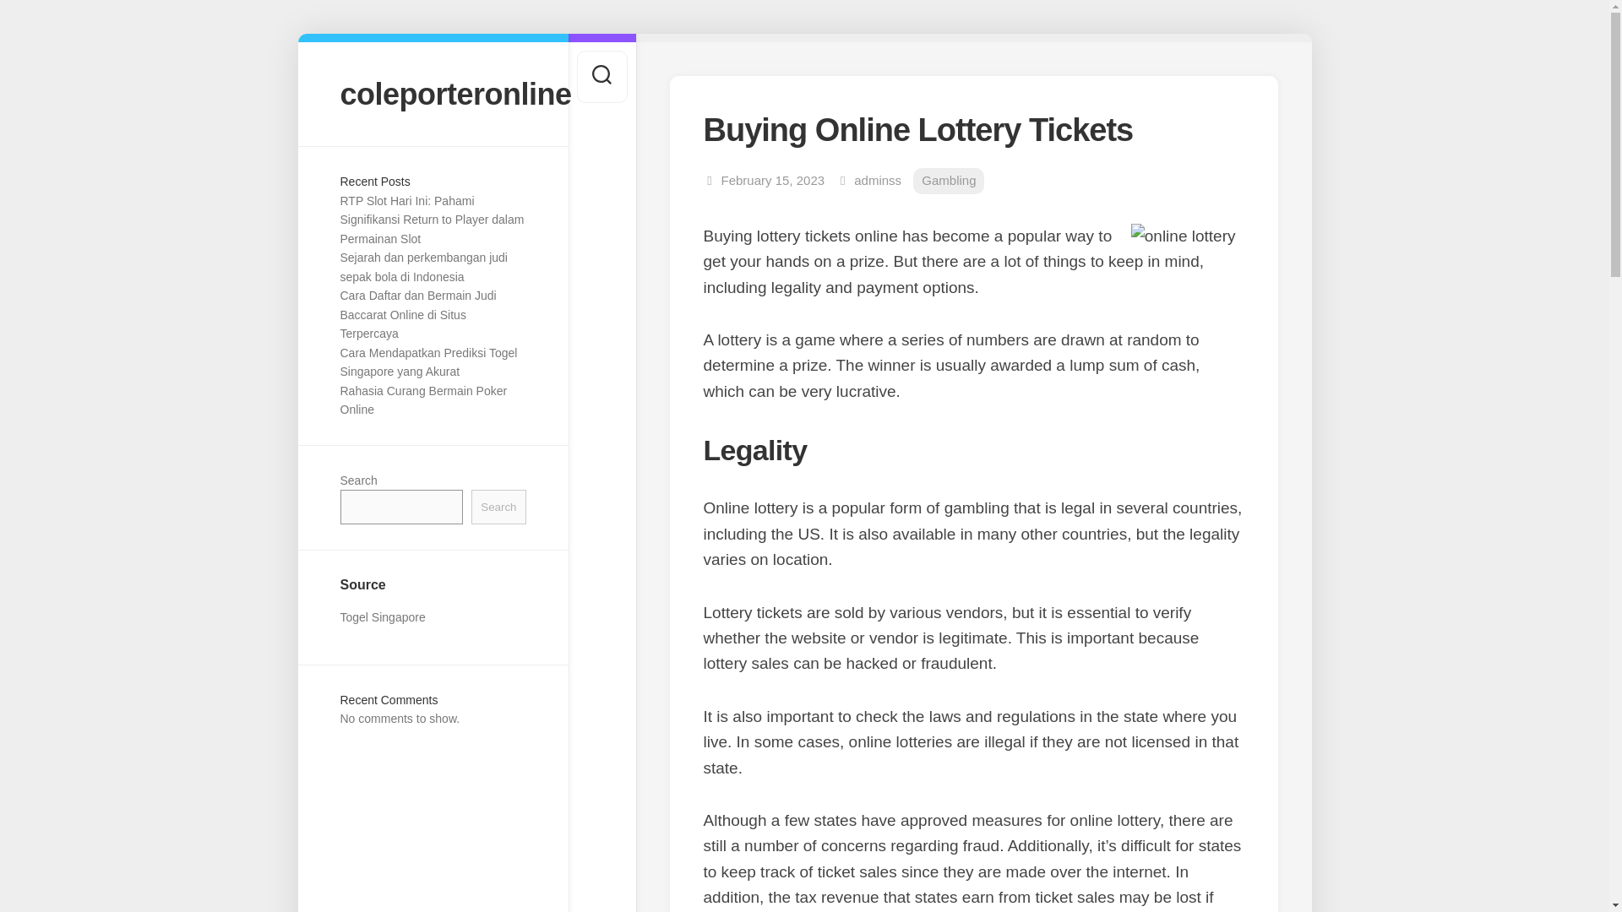 The height and width of the screenshot is (912, 1622). What do you see at coordinates (498, 507) in the screenshot?
I see `Search` at bounding box center [498, 507].